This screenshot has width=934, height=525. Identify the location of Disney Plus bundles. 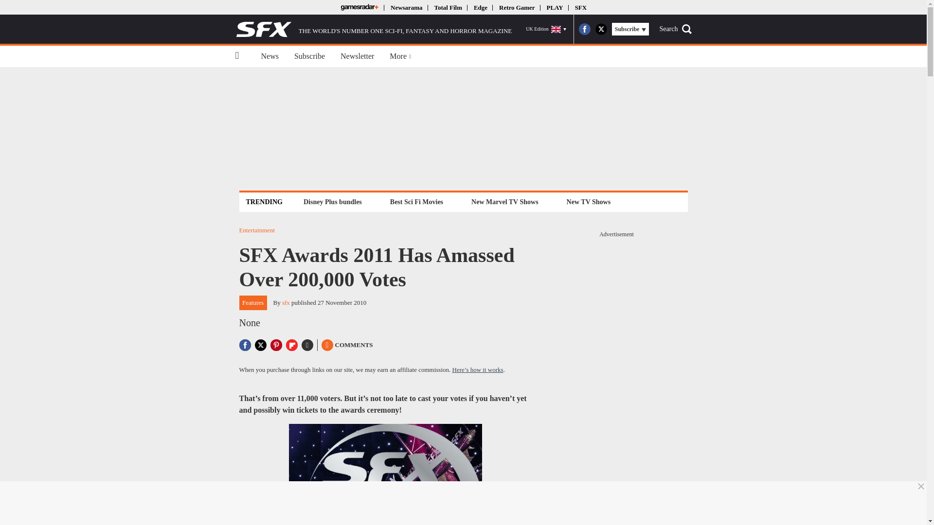
(332, 201).